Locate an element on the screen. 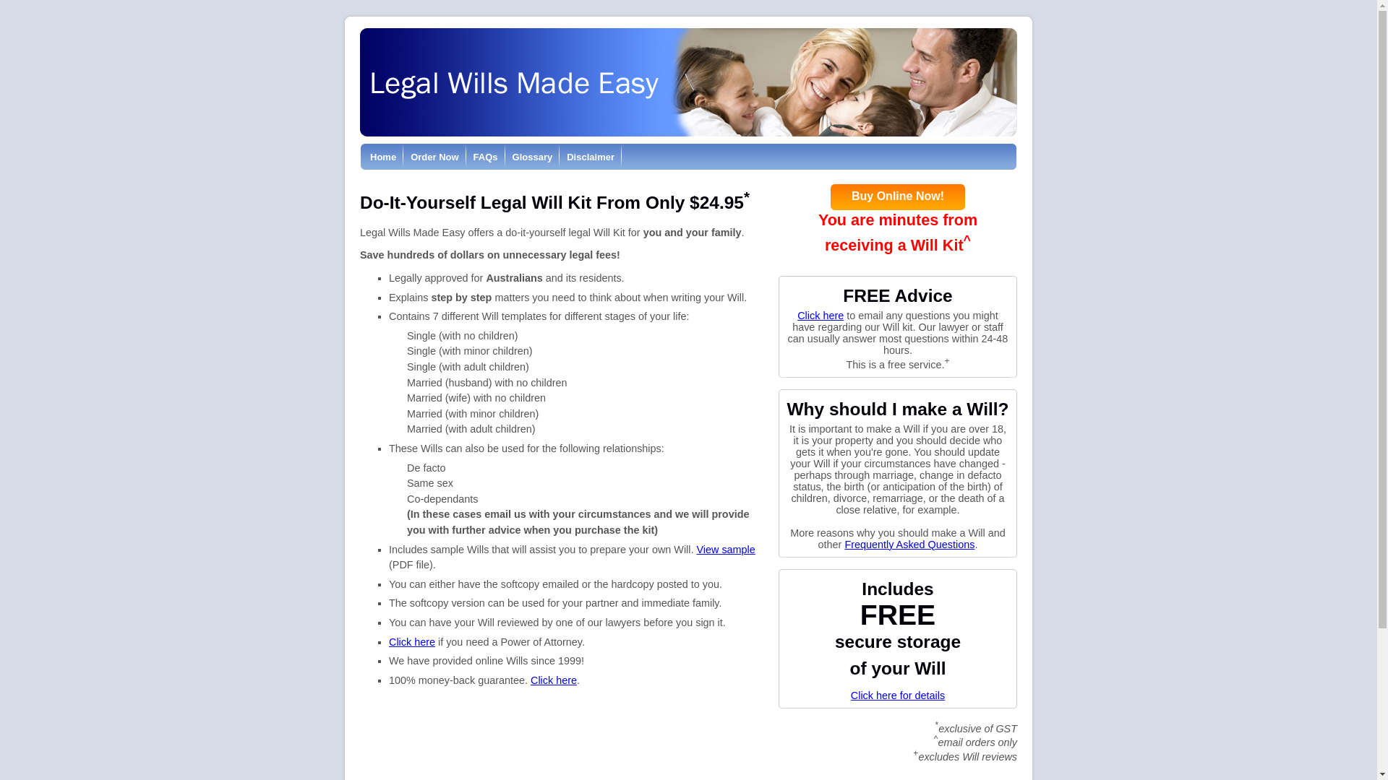 Image resolution: width=1388 pixels, height=780 pixels. Legal Wills Made Easy: Home is located at coordinates (688, 82).